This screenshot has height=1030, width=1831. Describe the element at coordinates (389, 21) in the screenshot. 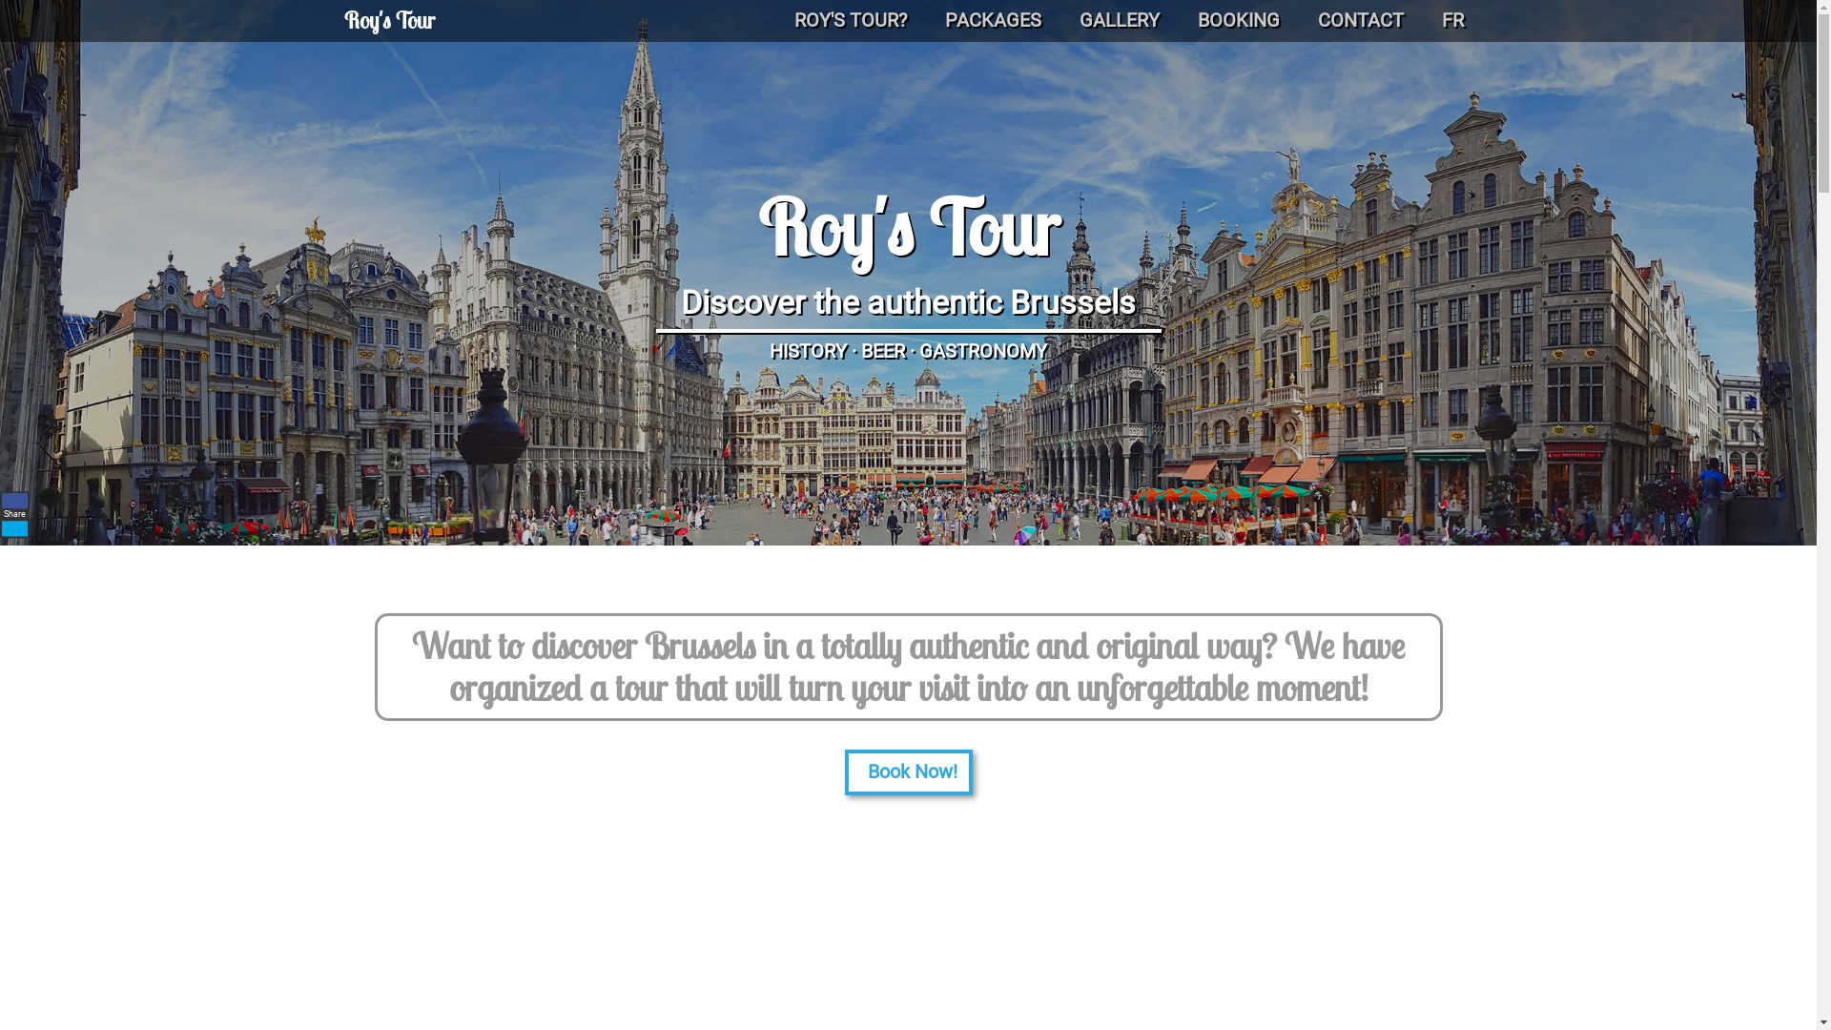

I see `Roy's Tour` at that location.